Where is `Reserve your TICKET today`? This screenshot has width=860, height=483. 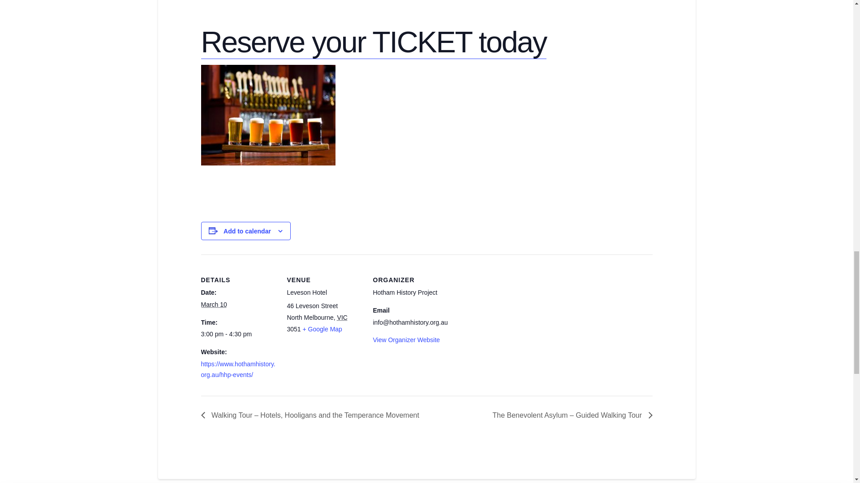
Reserve your TICKET today is located at coordinates (373, 42).